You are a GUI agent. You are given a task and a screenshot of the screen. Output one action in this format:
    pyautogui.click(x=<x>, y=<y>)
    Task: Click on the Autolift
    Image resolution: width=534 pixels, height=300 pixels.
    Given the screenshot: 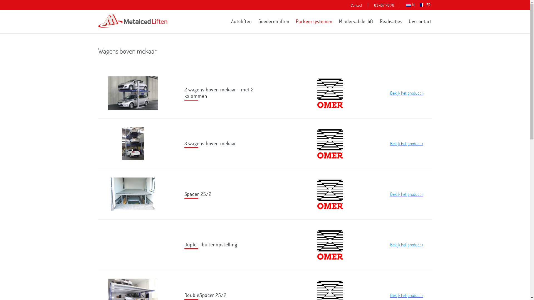 What is the action you would take?
    pyautogui.click(x=133, y=26)
    